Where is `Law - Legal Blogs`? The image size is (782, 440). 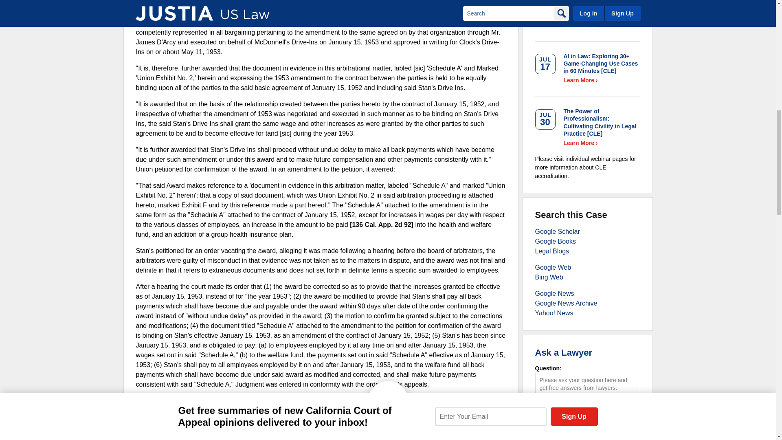 Law - Legal Blogs is located at coordinates (552, 251).